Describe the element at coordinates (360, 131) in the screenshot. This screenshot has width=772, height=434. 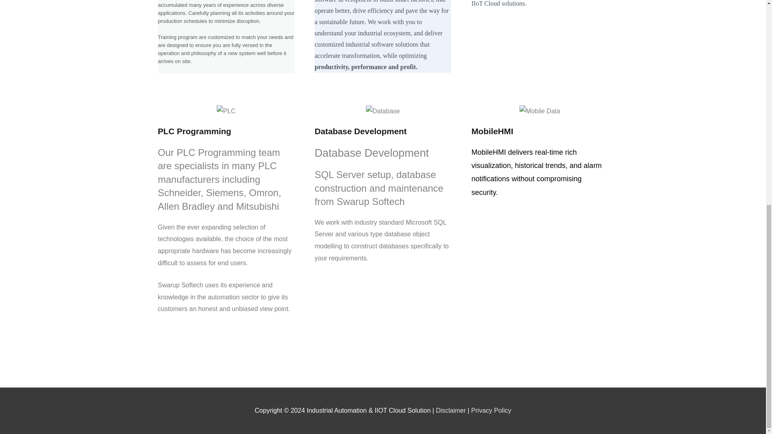
I see `Database Development` at that location.